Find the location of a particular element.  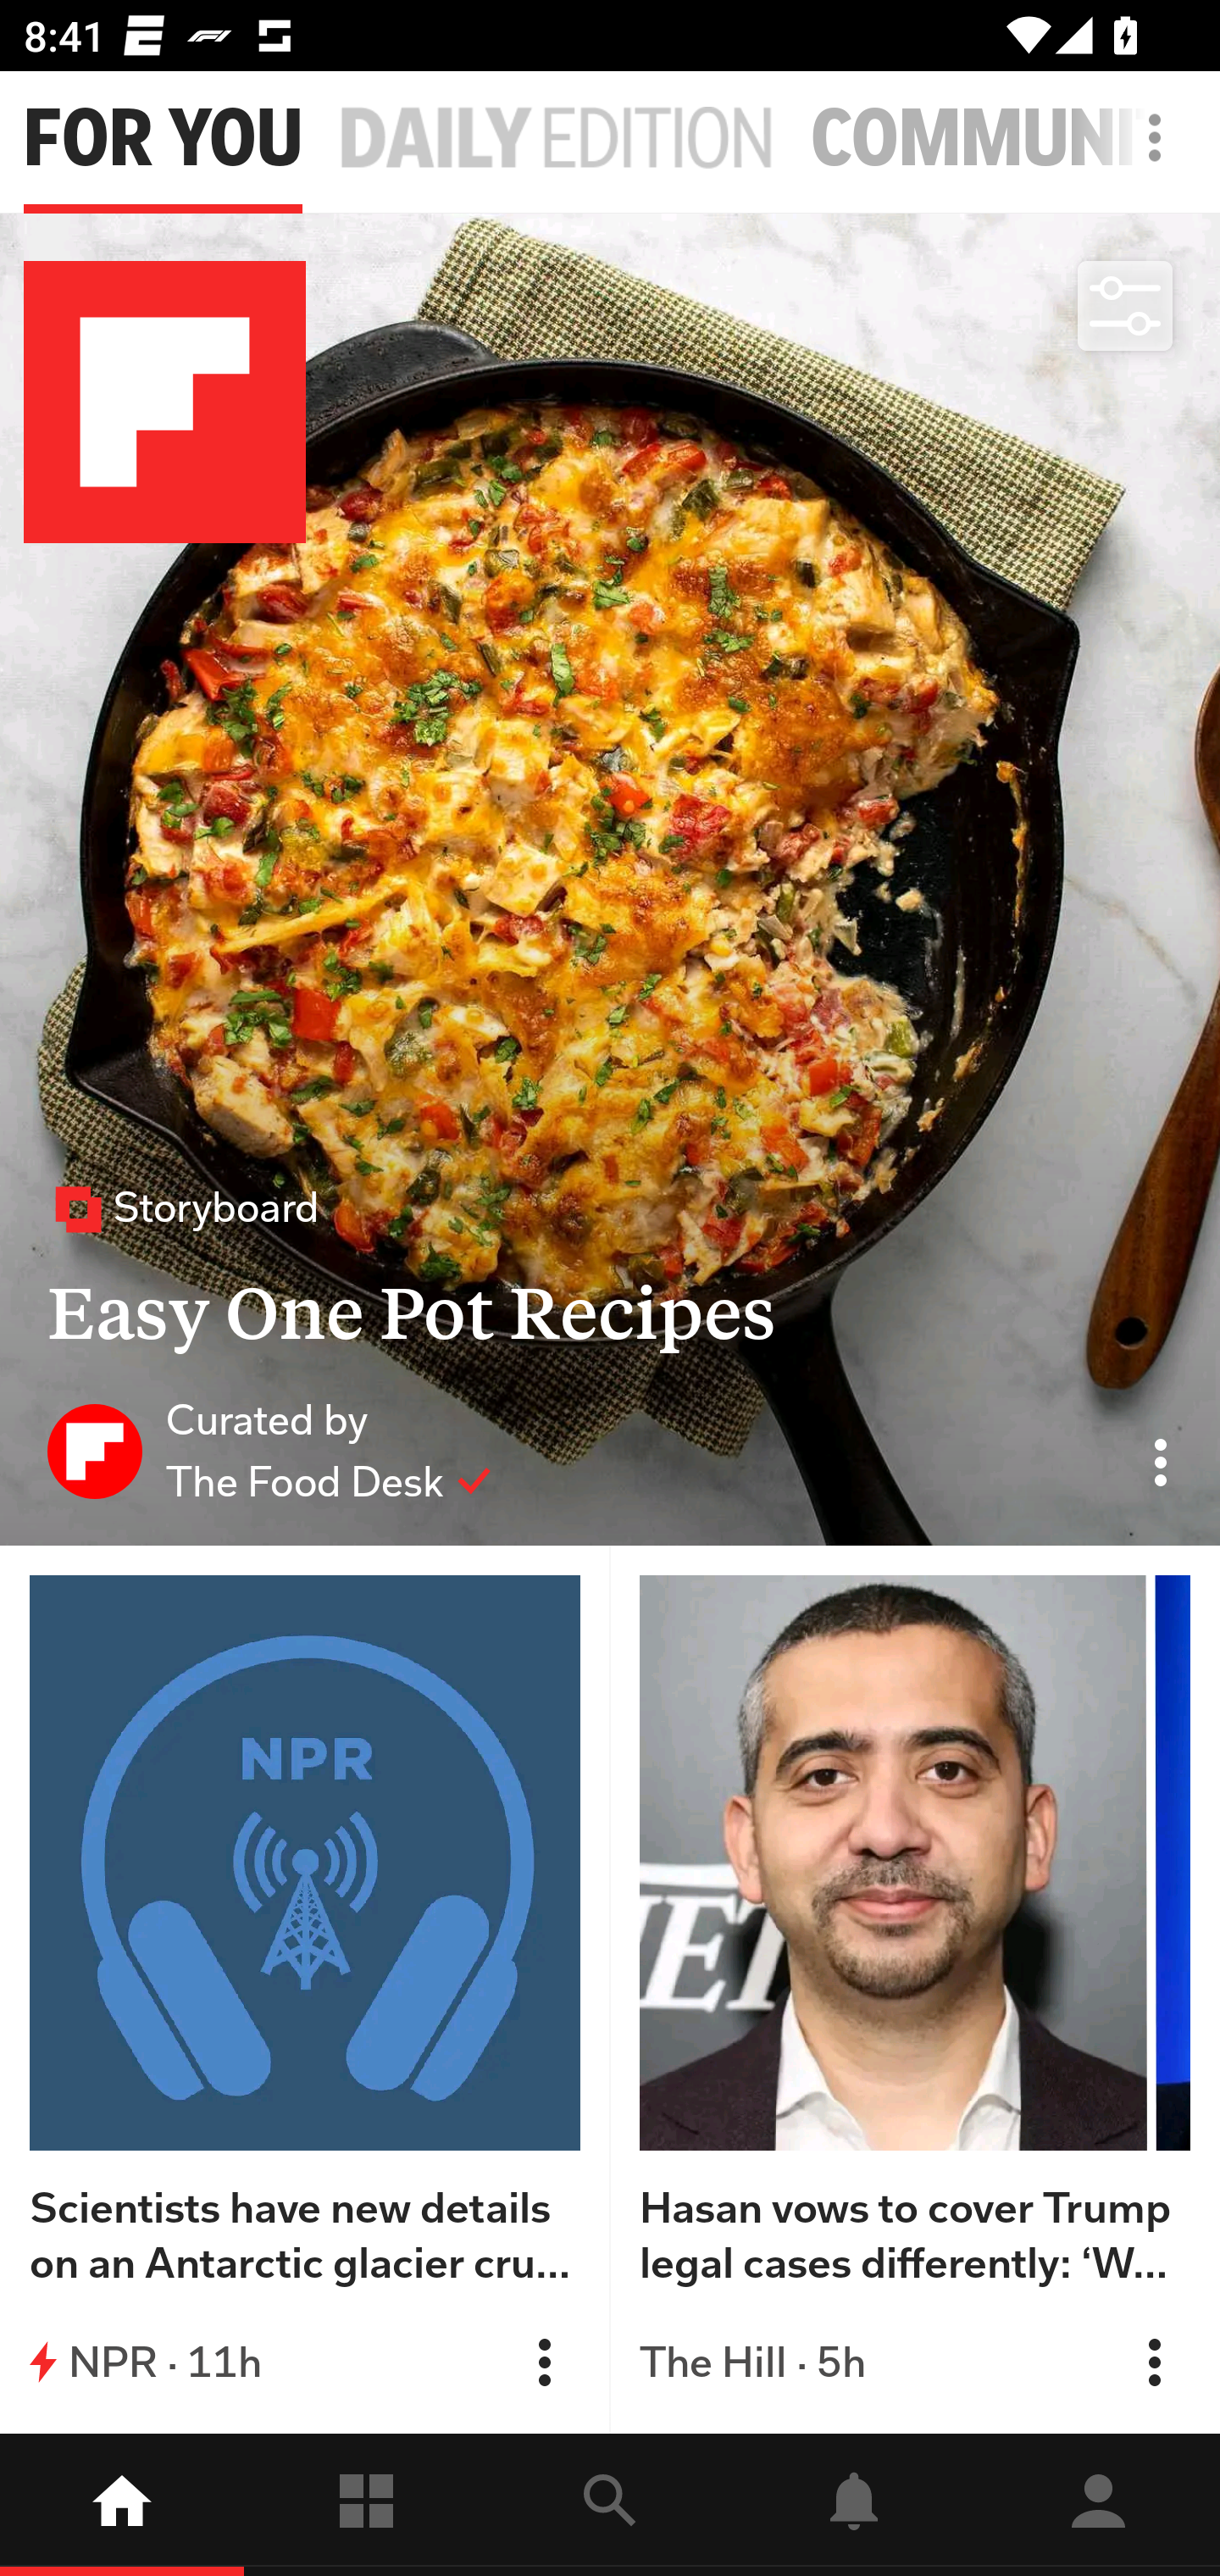

Notifications is located at coordinates (854, 2505).